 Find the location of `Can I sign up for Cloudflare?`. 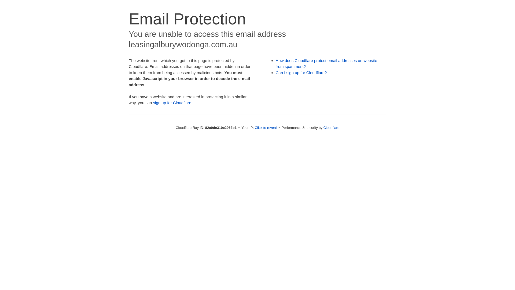

Can I sign up for Cloudflare? is located at coordinates (301, 73).